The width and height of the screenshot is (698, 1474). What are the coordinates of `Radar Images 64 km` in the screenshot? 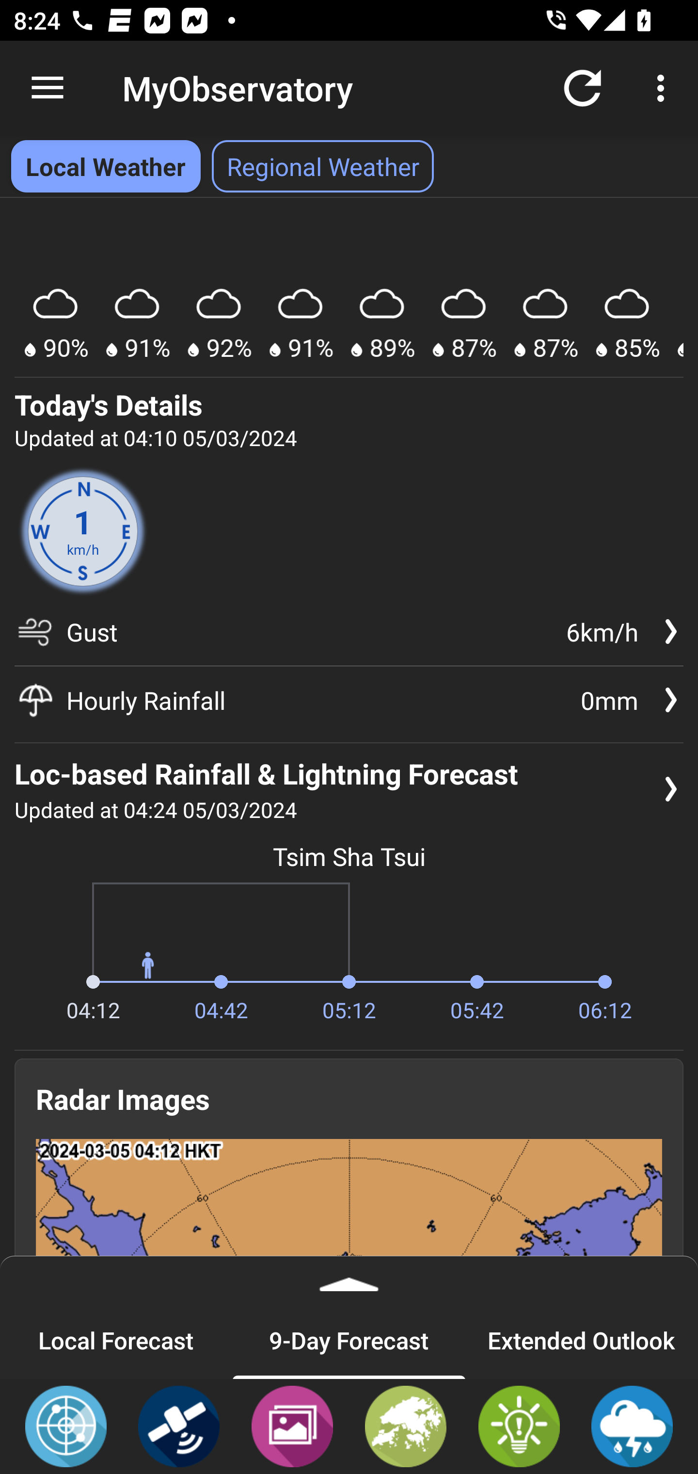 It's located at (349, 1259).